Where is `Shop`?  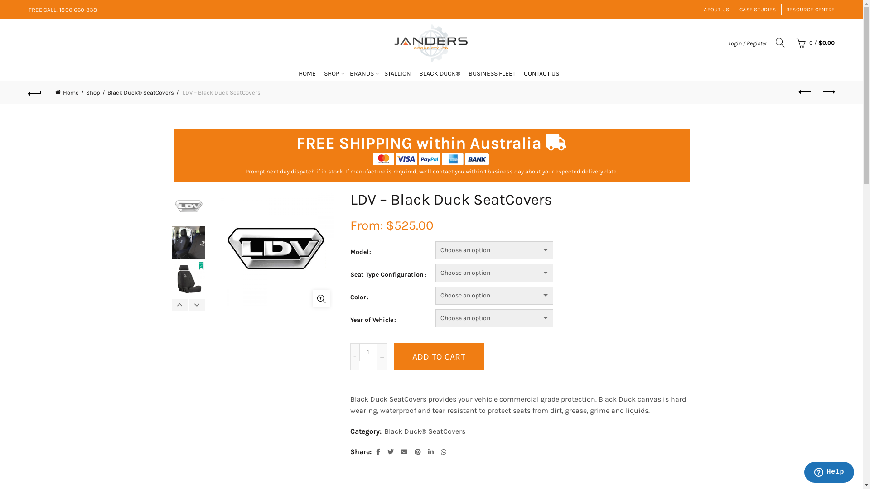 Shop is located at coordinates (96, 92).